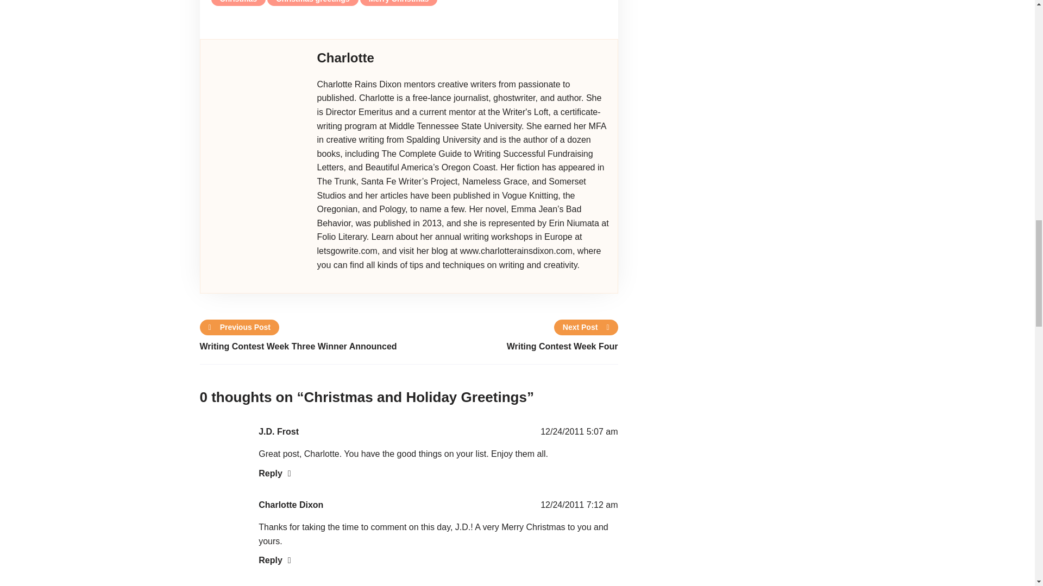 The width and height of the screenshot is (1043, 586). What do you see at coordinates (513, 347) in the screenshot?
I see `Writing Contest Week Four` at bounding box center [513, 347].